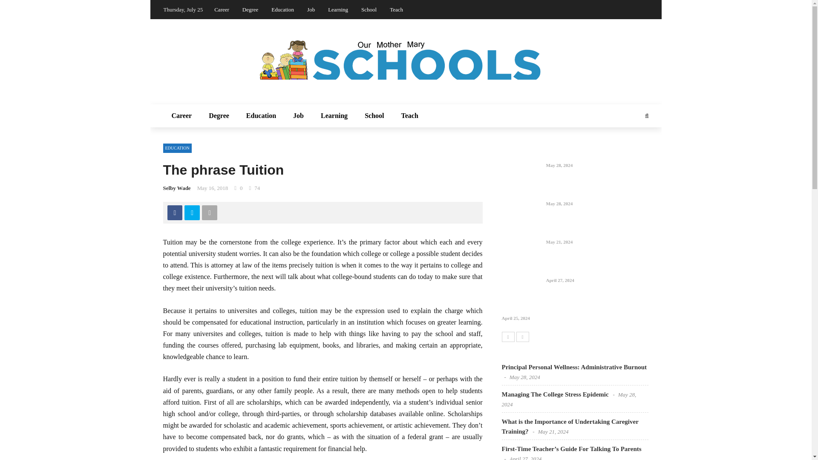  I want to click on EDUCATION, so click(177, 148).